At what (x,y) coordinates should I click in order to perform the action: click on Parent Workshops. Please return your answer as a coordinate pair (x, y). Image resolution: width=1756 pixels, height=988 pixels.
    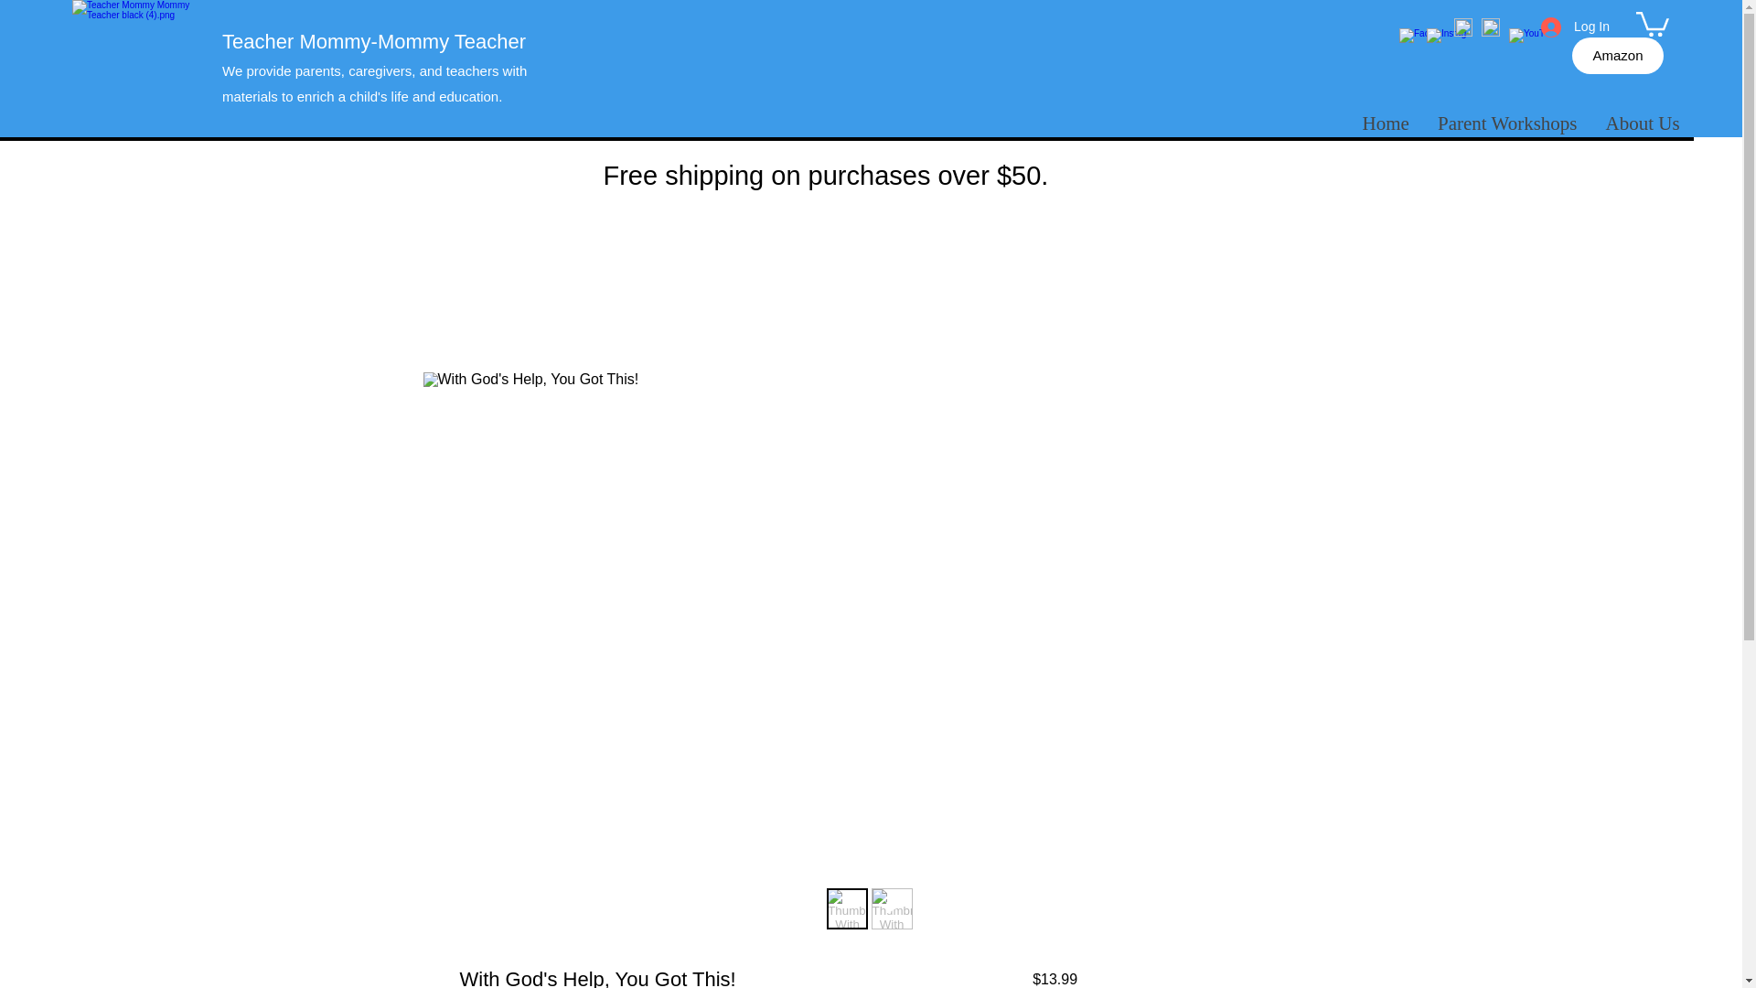
    Looking at the image, I should click on (1506, 123).